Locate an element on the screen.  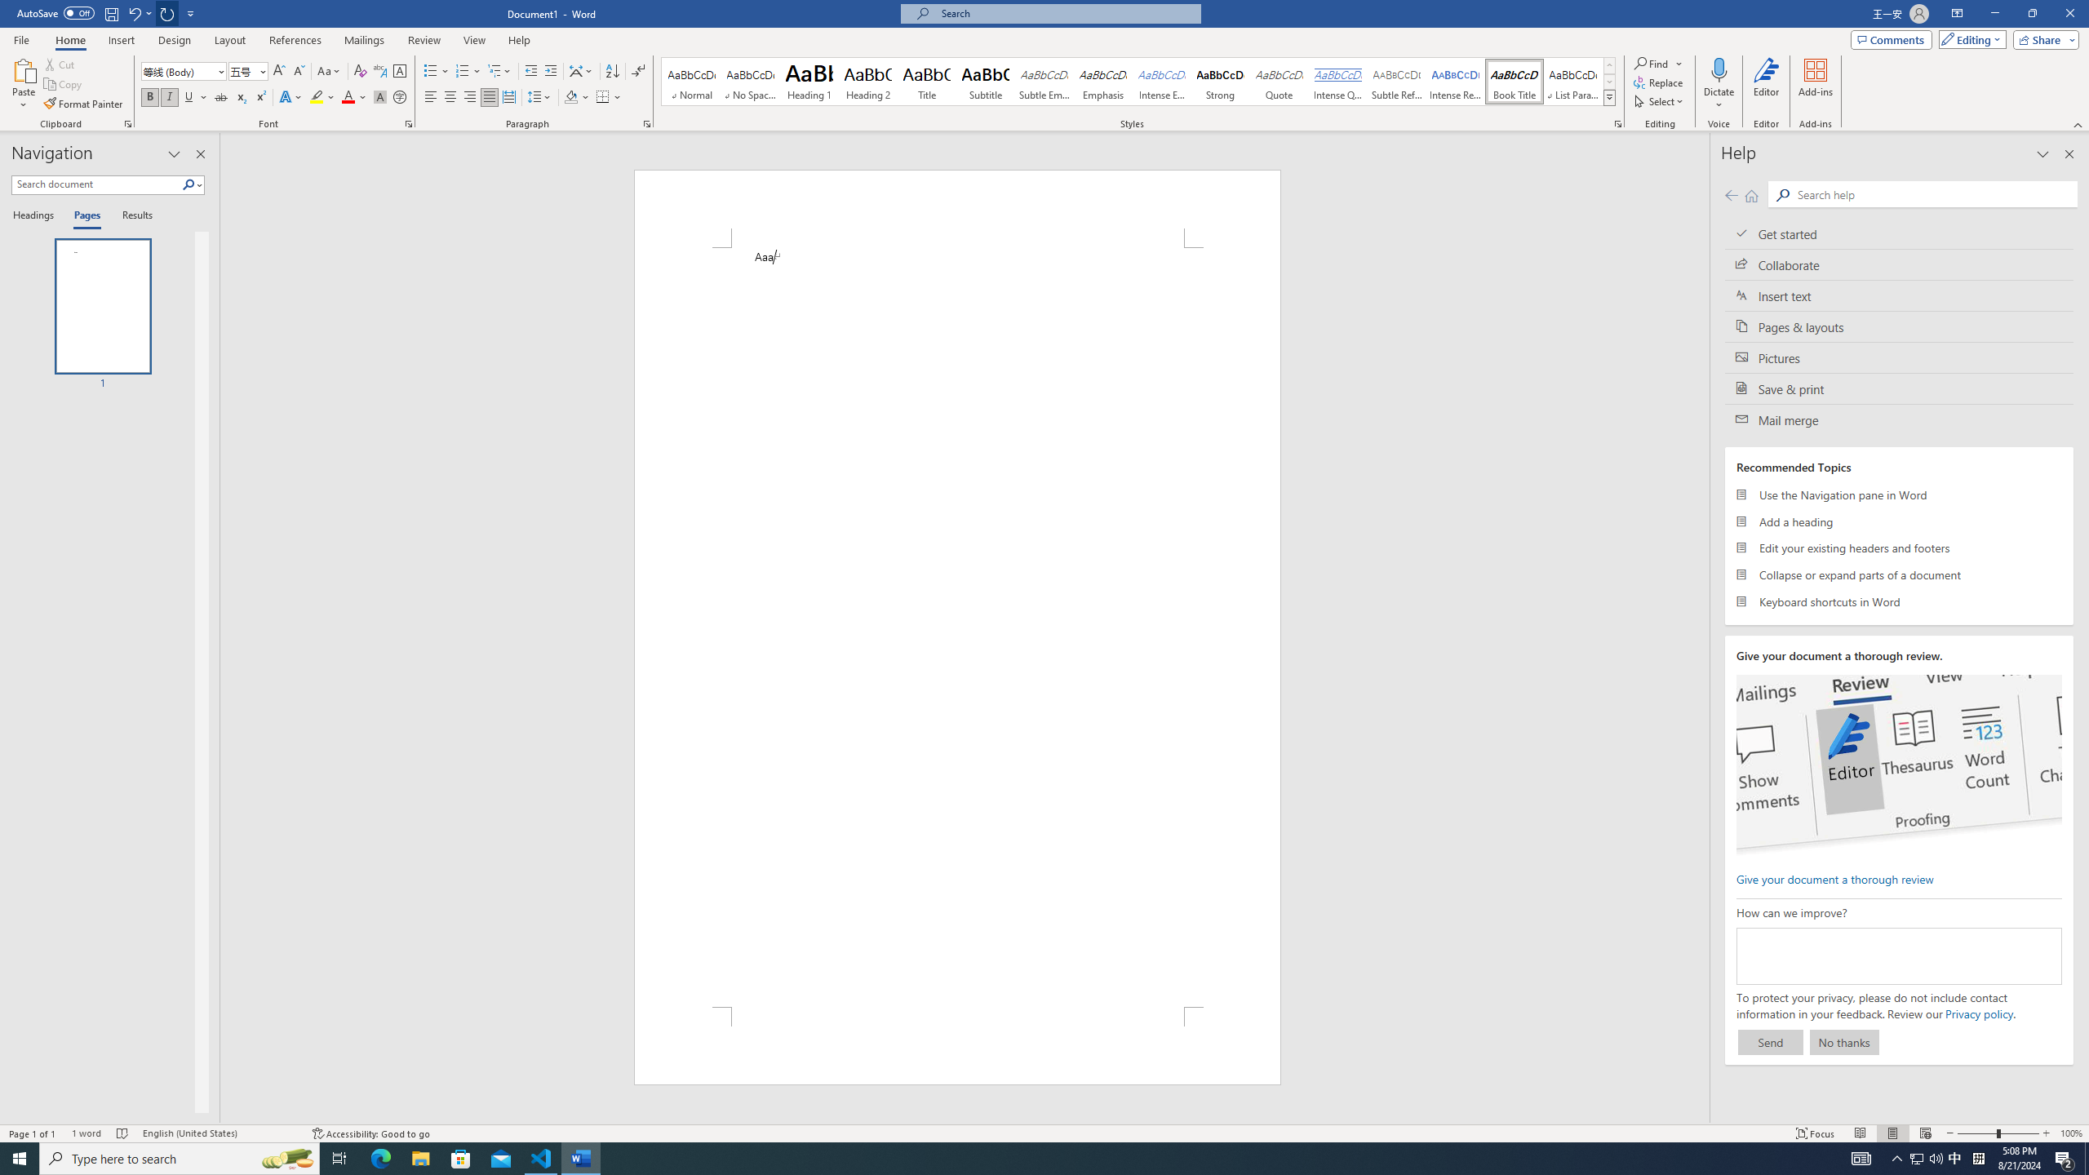
Bullets is located at coordinates (431, 72).